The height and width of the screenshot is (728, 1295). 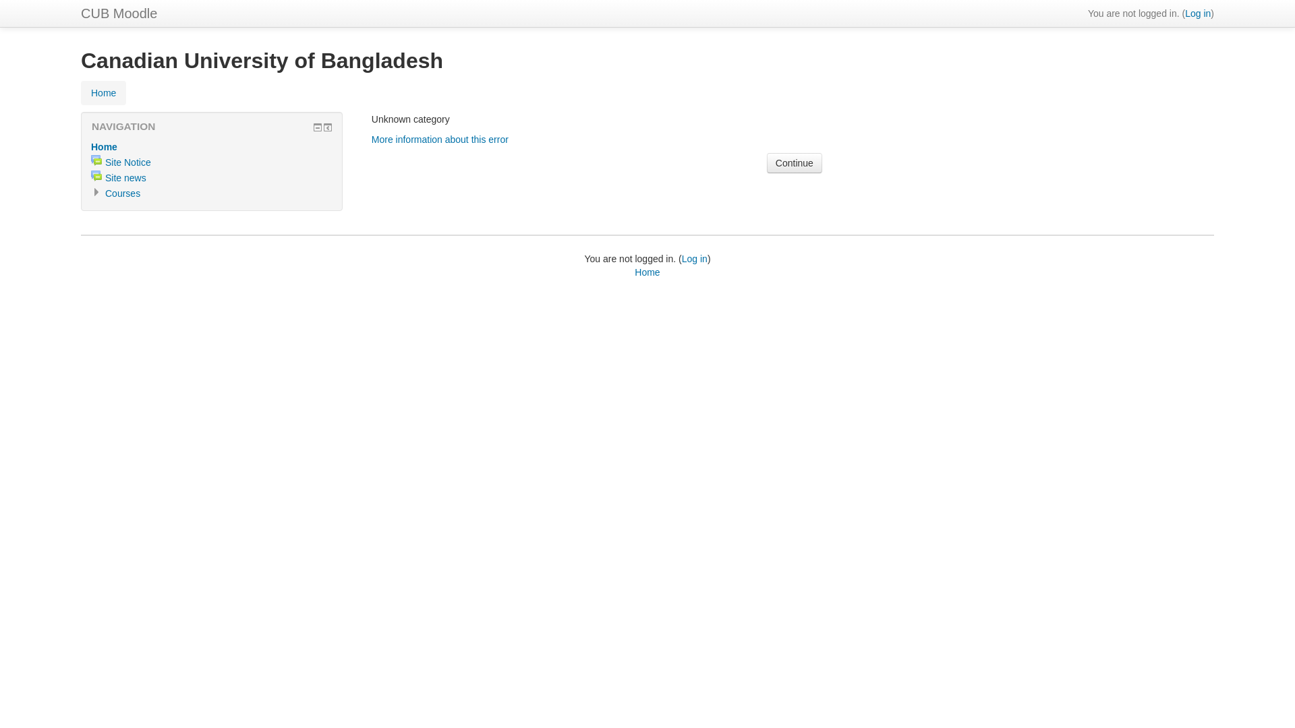 What do you see at coordinates (328, 127) in the screenshot?
I see `Dock Navigation block` at bounding box center [328, 127].